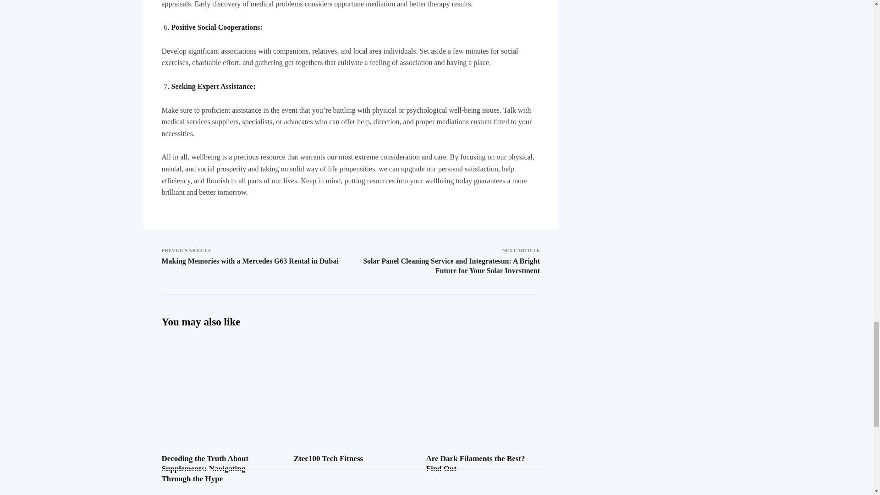 This screenshot has width=880, height=495. Describe the element at coordinates (483, 377) in the screenshot. I see `Are Dark Filaments the Best? Find Out` at that location.